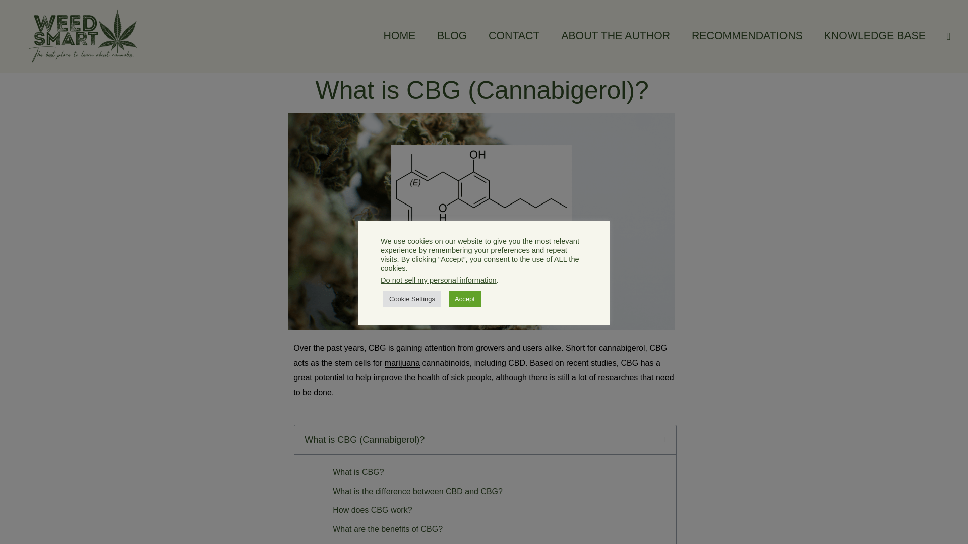 Image resolution: width=968 pixels, height=544 pixels. I want to click on RECOMMENDATIONS, so click(747, 36).